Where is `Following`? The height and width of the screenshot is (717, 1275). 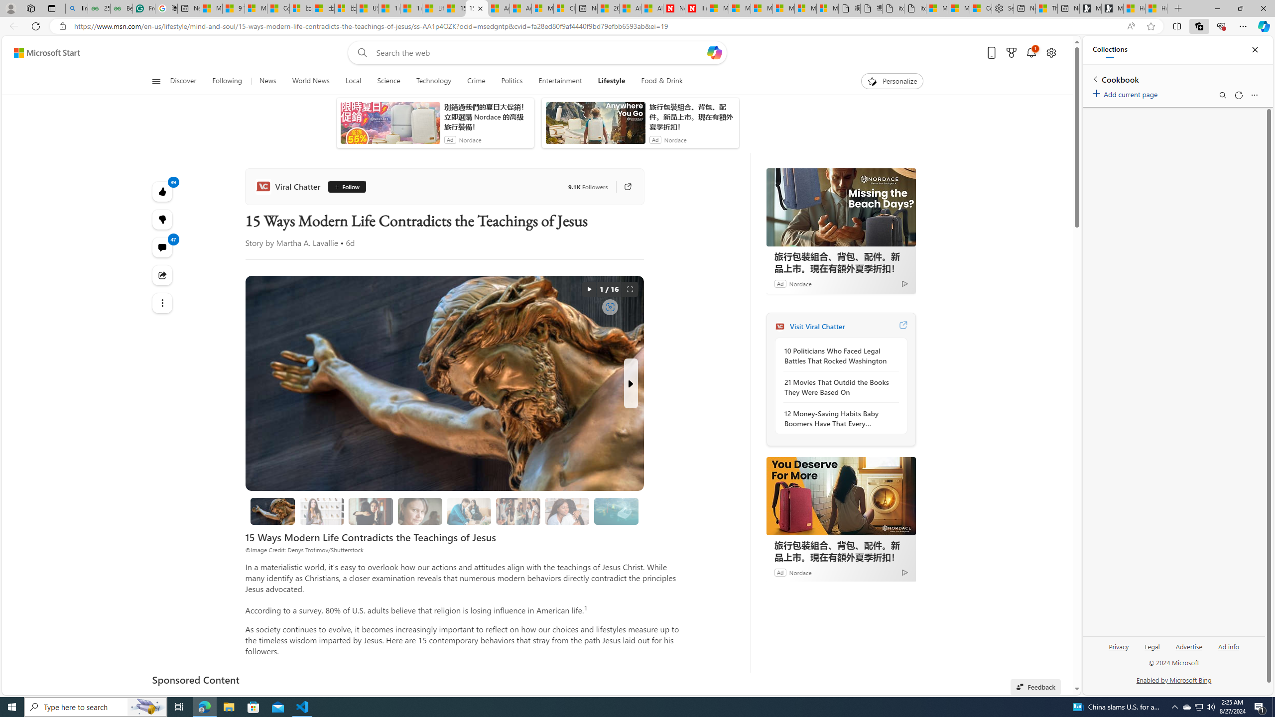
Following is located at coordinates (227, 81).